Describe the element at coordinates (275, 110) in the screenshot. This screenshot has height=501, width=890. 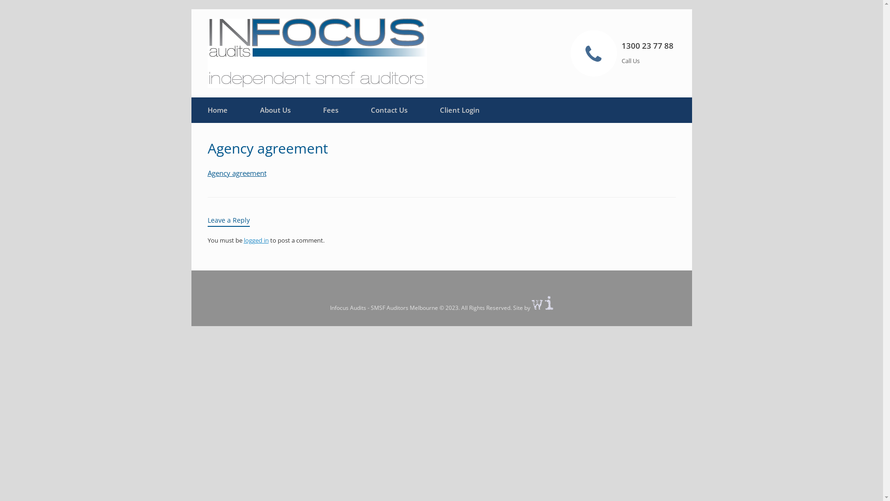
I see `About Us` at that location.